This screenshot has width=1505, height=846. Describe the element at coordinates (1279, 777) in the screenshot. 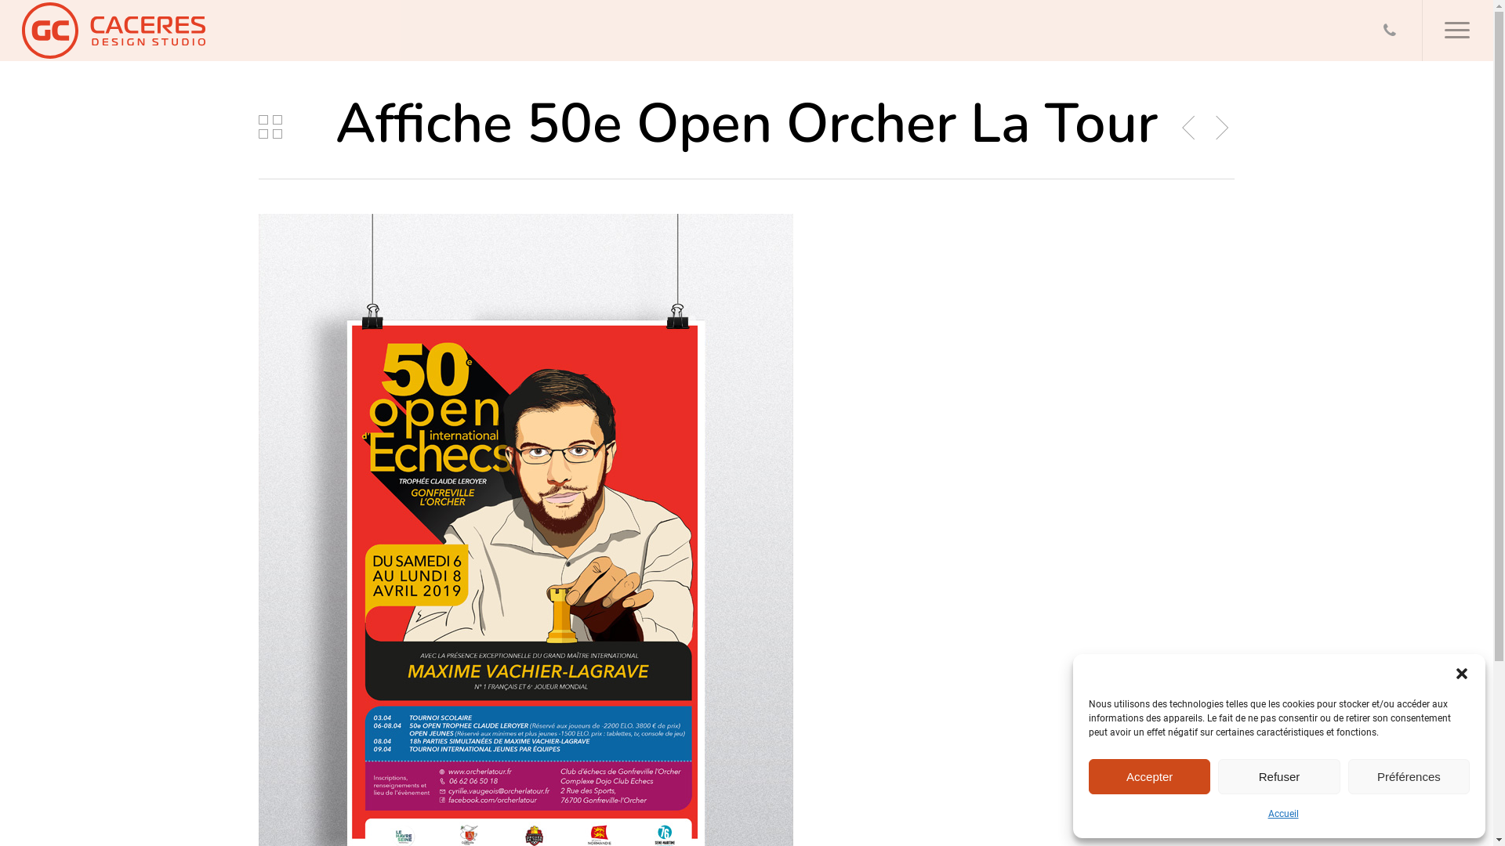

I see `Refuser` at that location.